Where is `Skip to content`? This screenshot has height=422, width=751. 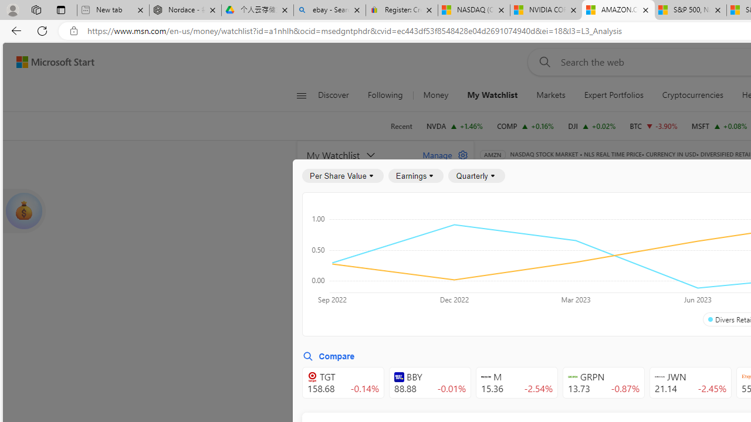
Skip to content is located at coordinates (50, 62).